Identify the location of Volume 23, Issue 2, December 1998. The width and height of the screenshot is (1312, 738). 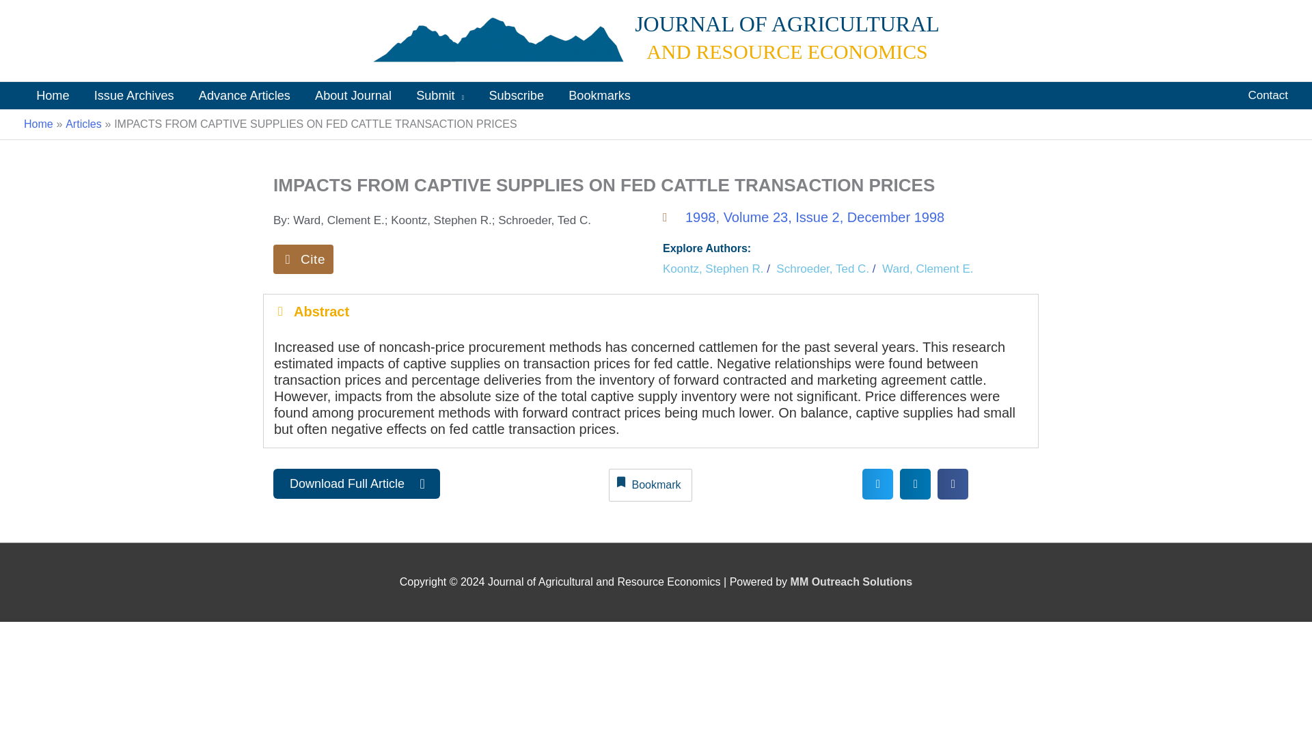
(834, 217).